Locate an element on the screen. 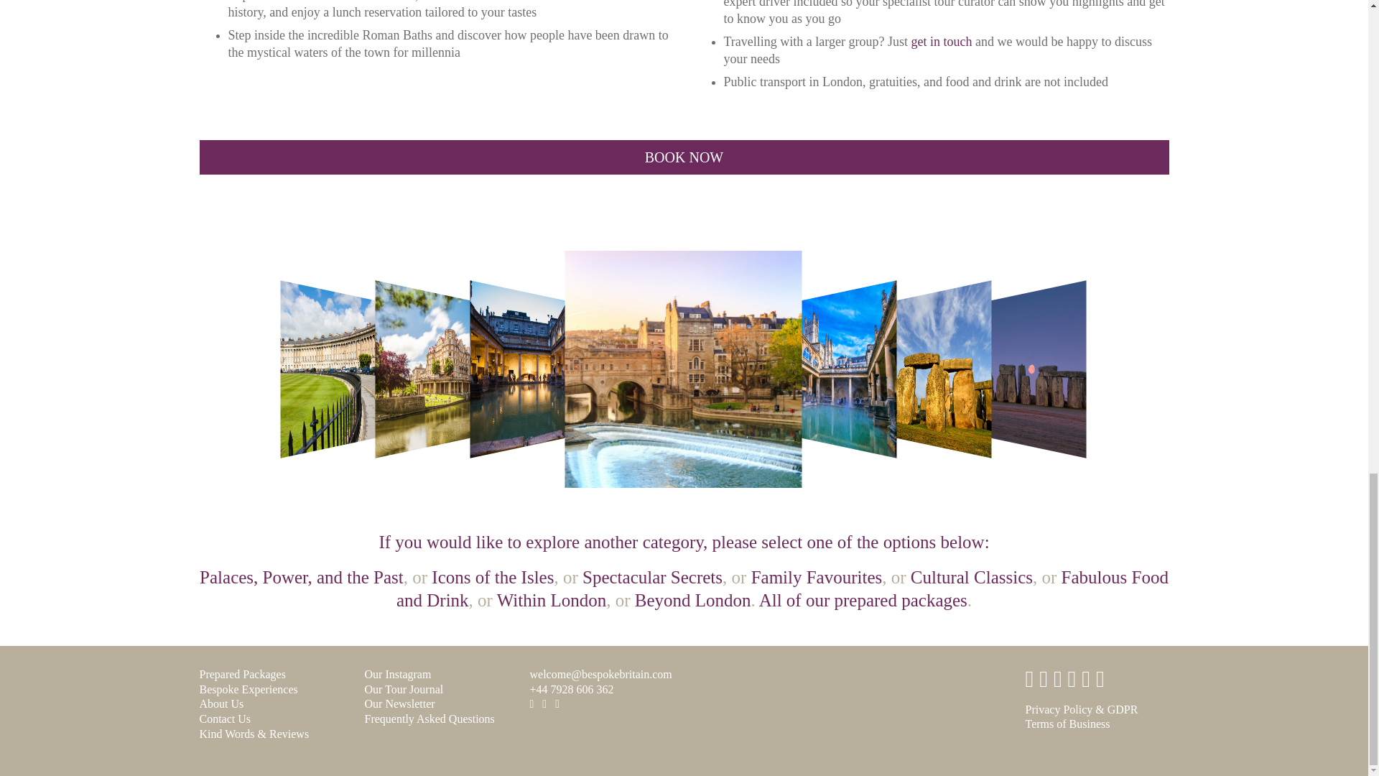 The width and height of the screenshot is (1379, 776). Terms of Business is located at coordinates (1067, 724).